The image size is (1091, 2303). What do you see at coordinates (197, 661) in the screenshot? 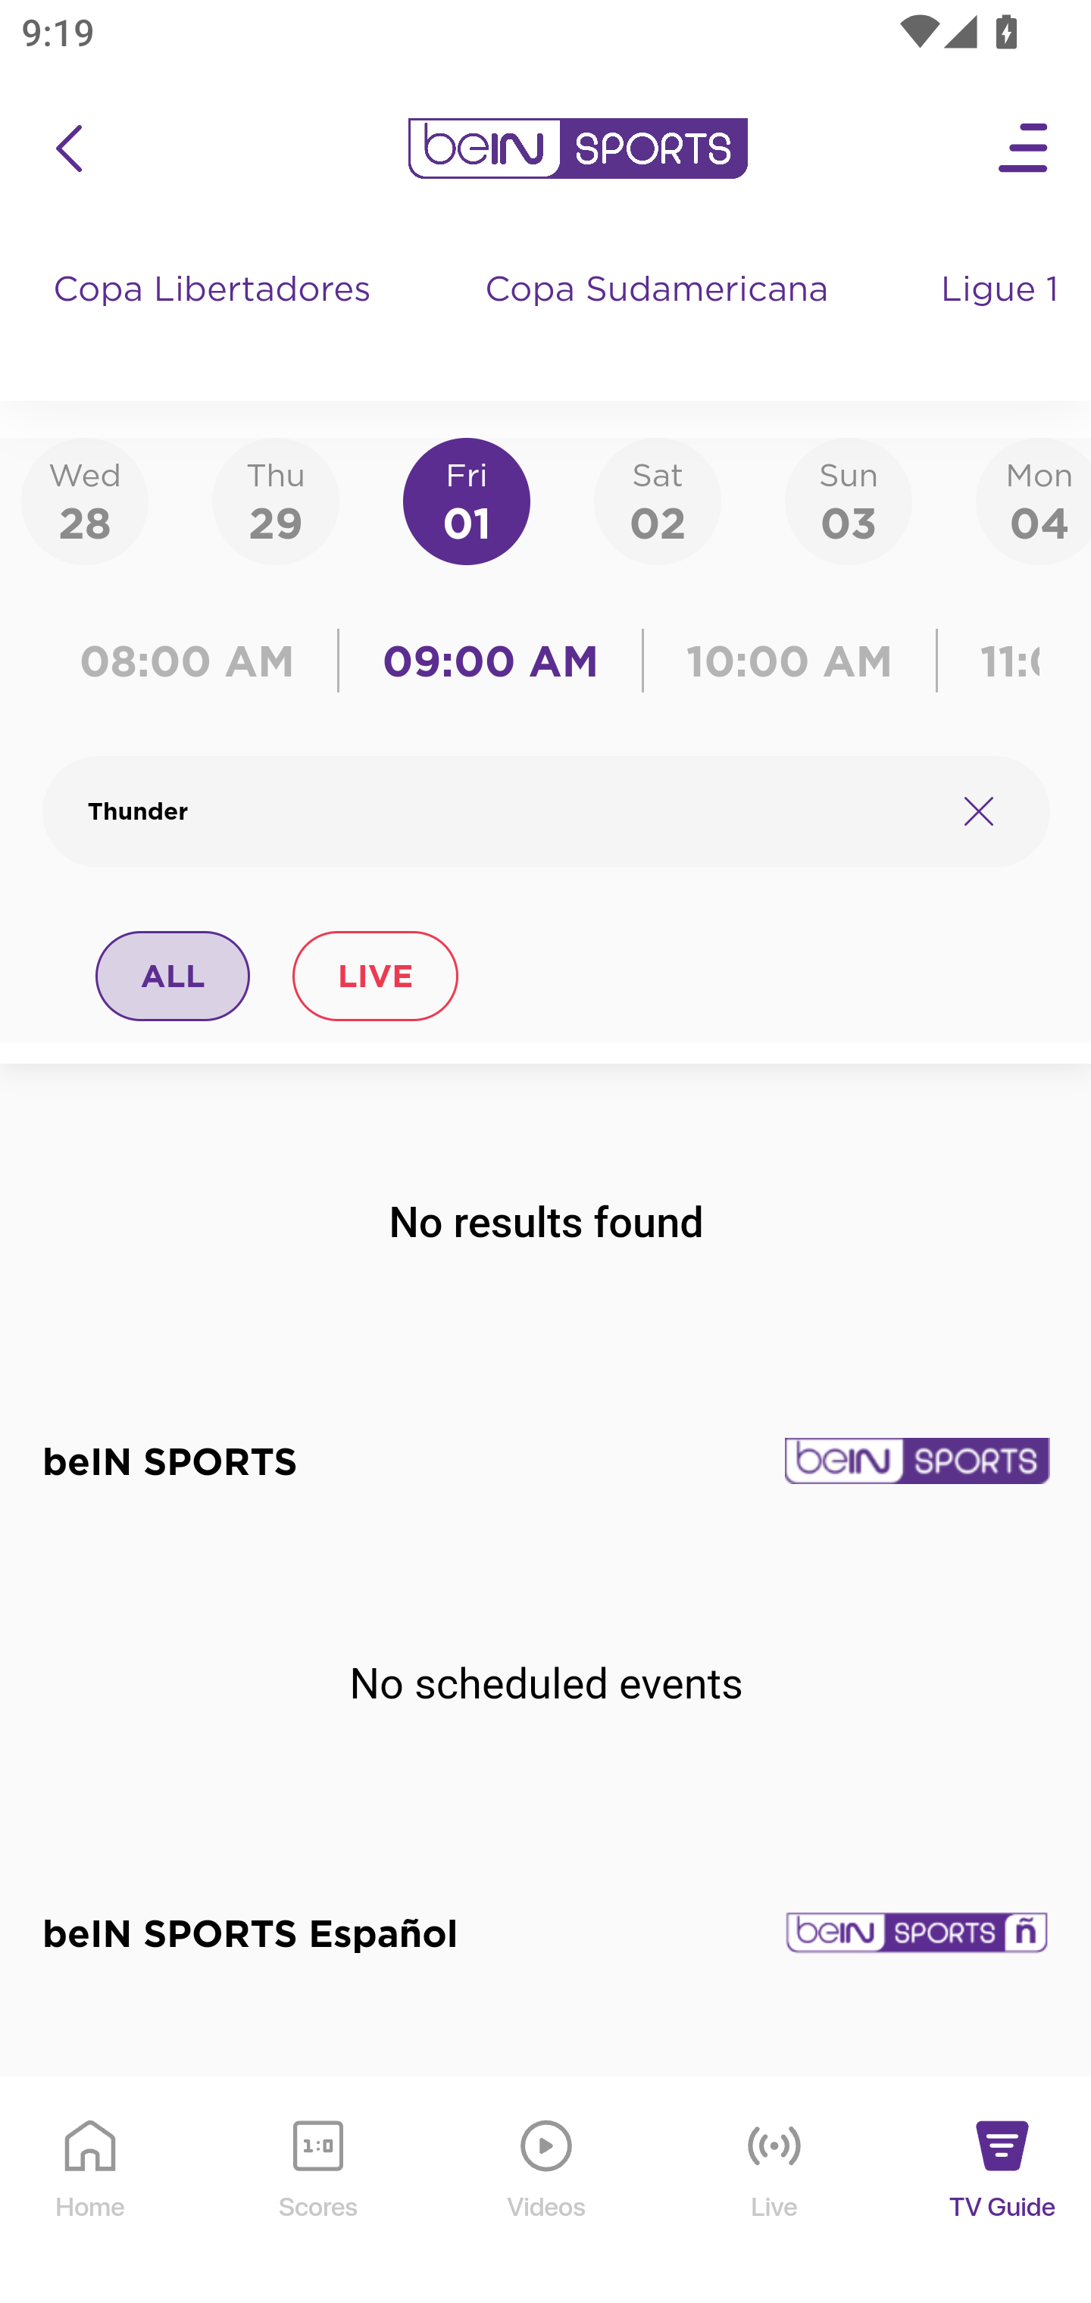
I see `08:00 AM` at bounding box center [197, 661].